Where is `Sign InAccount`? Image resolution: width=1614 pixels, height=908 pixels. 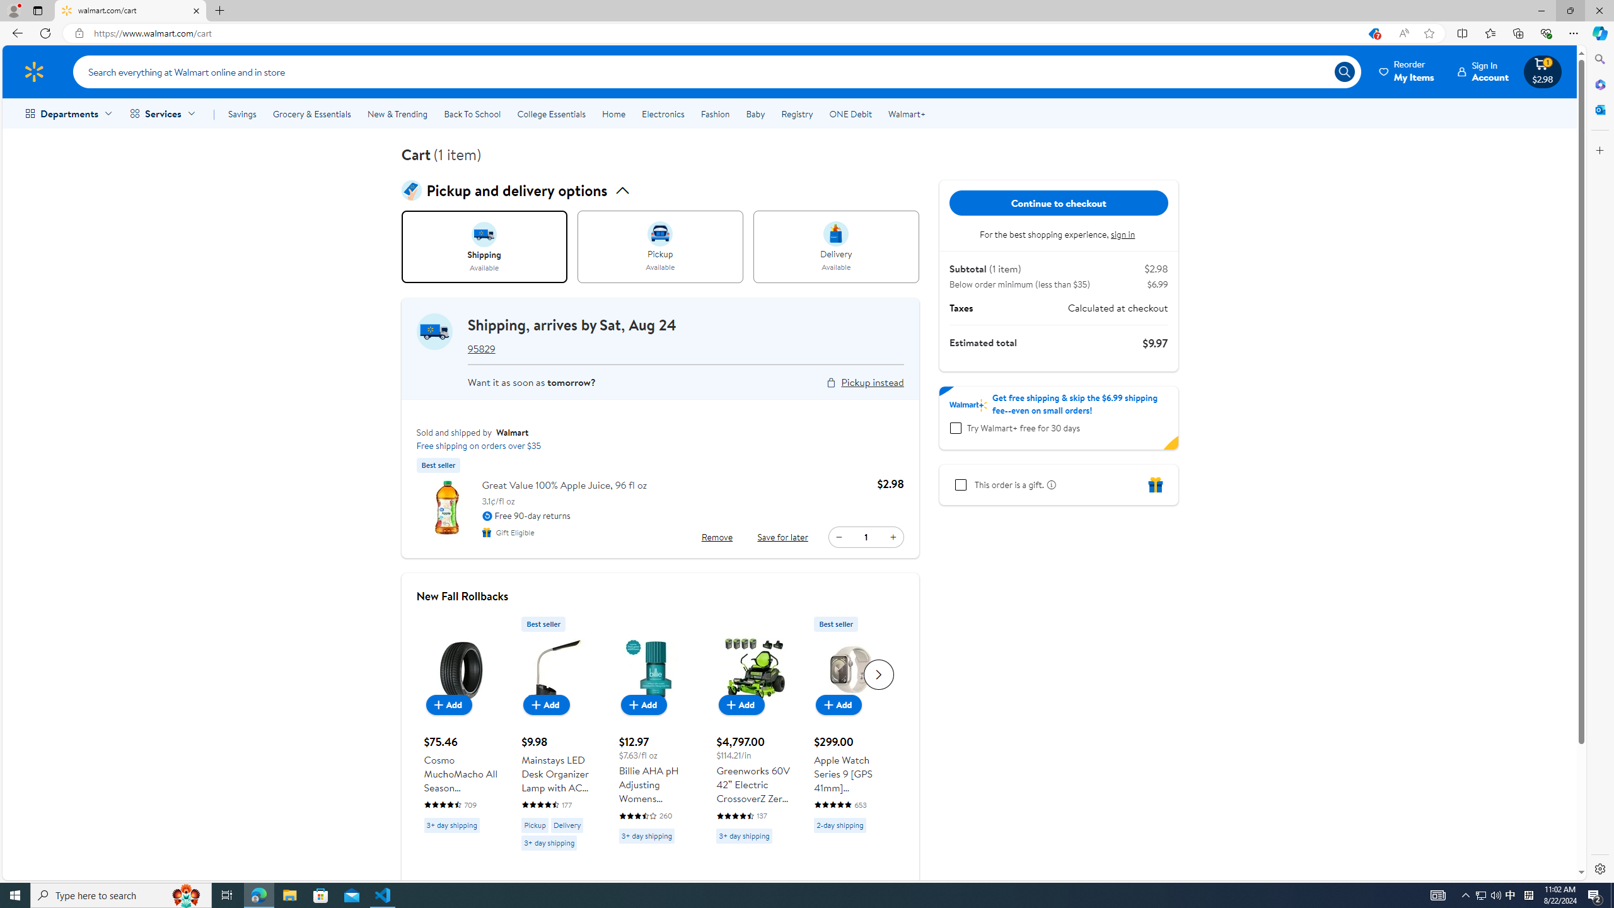 Sign InAccount is located at coordinates (1483, 71).